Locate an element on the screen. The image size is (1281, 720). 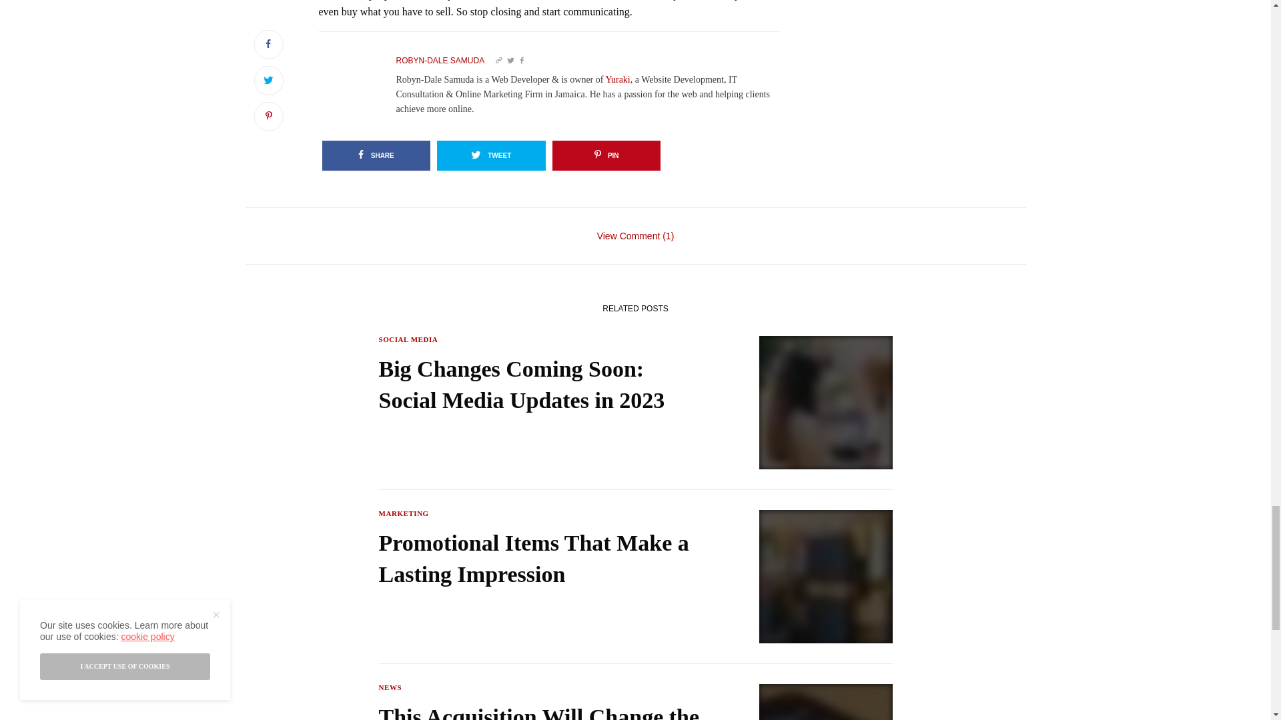
Yuraki is located at coordinates (617, 80).